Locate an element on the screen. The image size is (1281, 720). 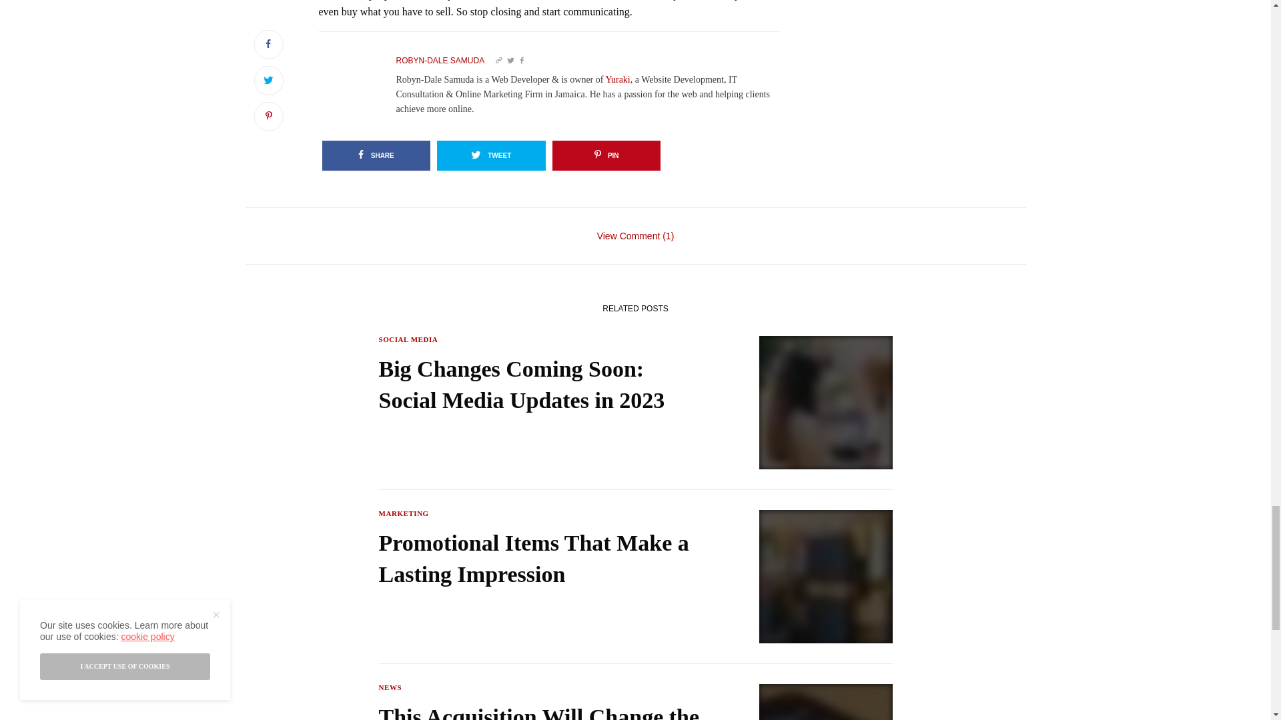
Yuraki is located at coordinates (617, 80).